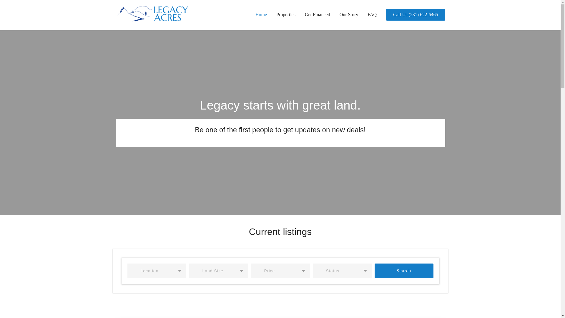 Image resolution: width=565 pixels, height=318 pixels. Describe the element at coordinates (349, 15) in the screenshot. I see `Our Story` at that location.